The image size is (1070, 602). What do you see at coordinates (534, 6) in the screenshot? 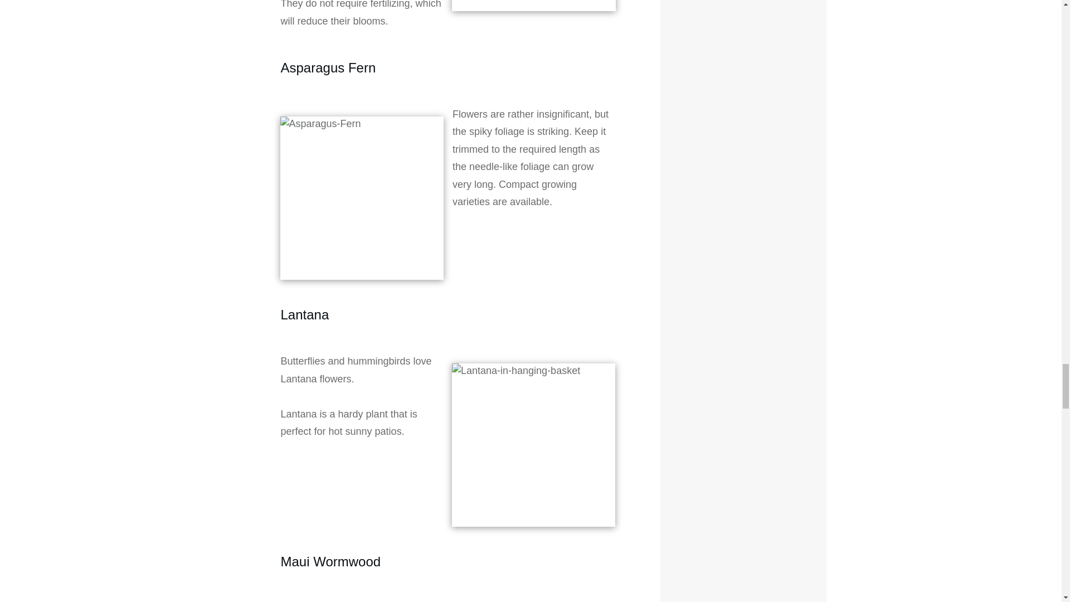
I see `Nasturtiums-in-hanging-basket` at bounding box center [534, 6].